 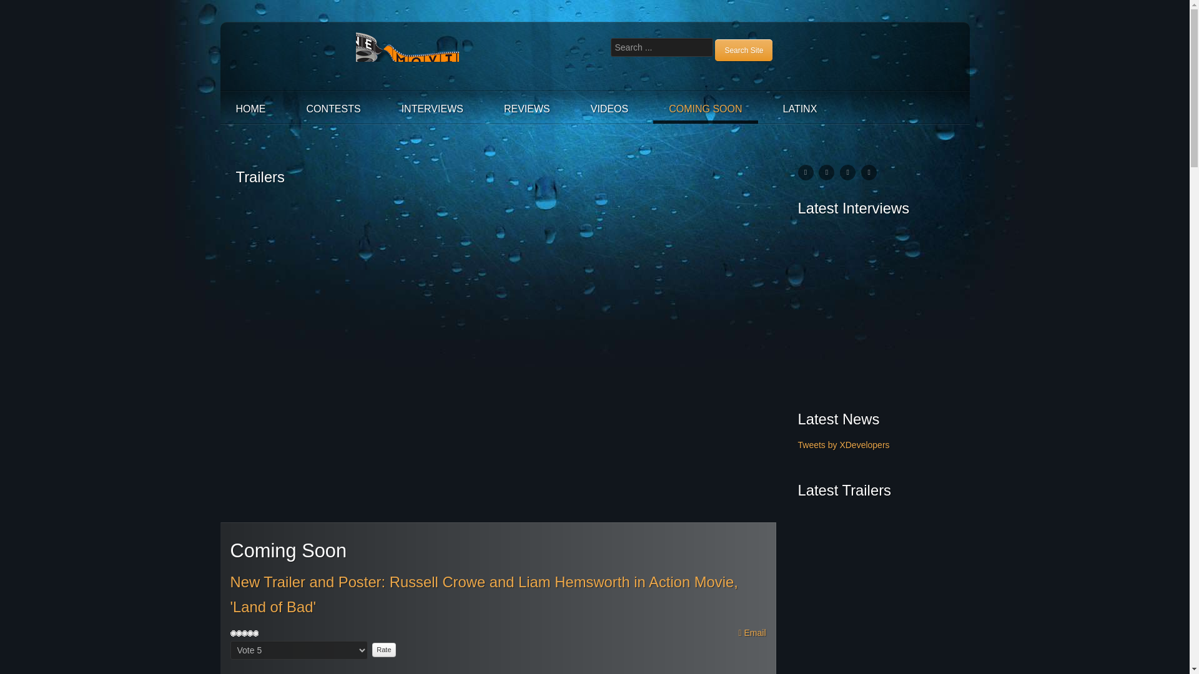 What do you see at coordinates (844, 445) in the screenshot?
I see `Tweets by XDevelopers` at bounding box center [844, 445].